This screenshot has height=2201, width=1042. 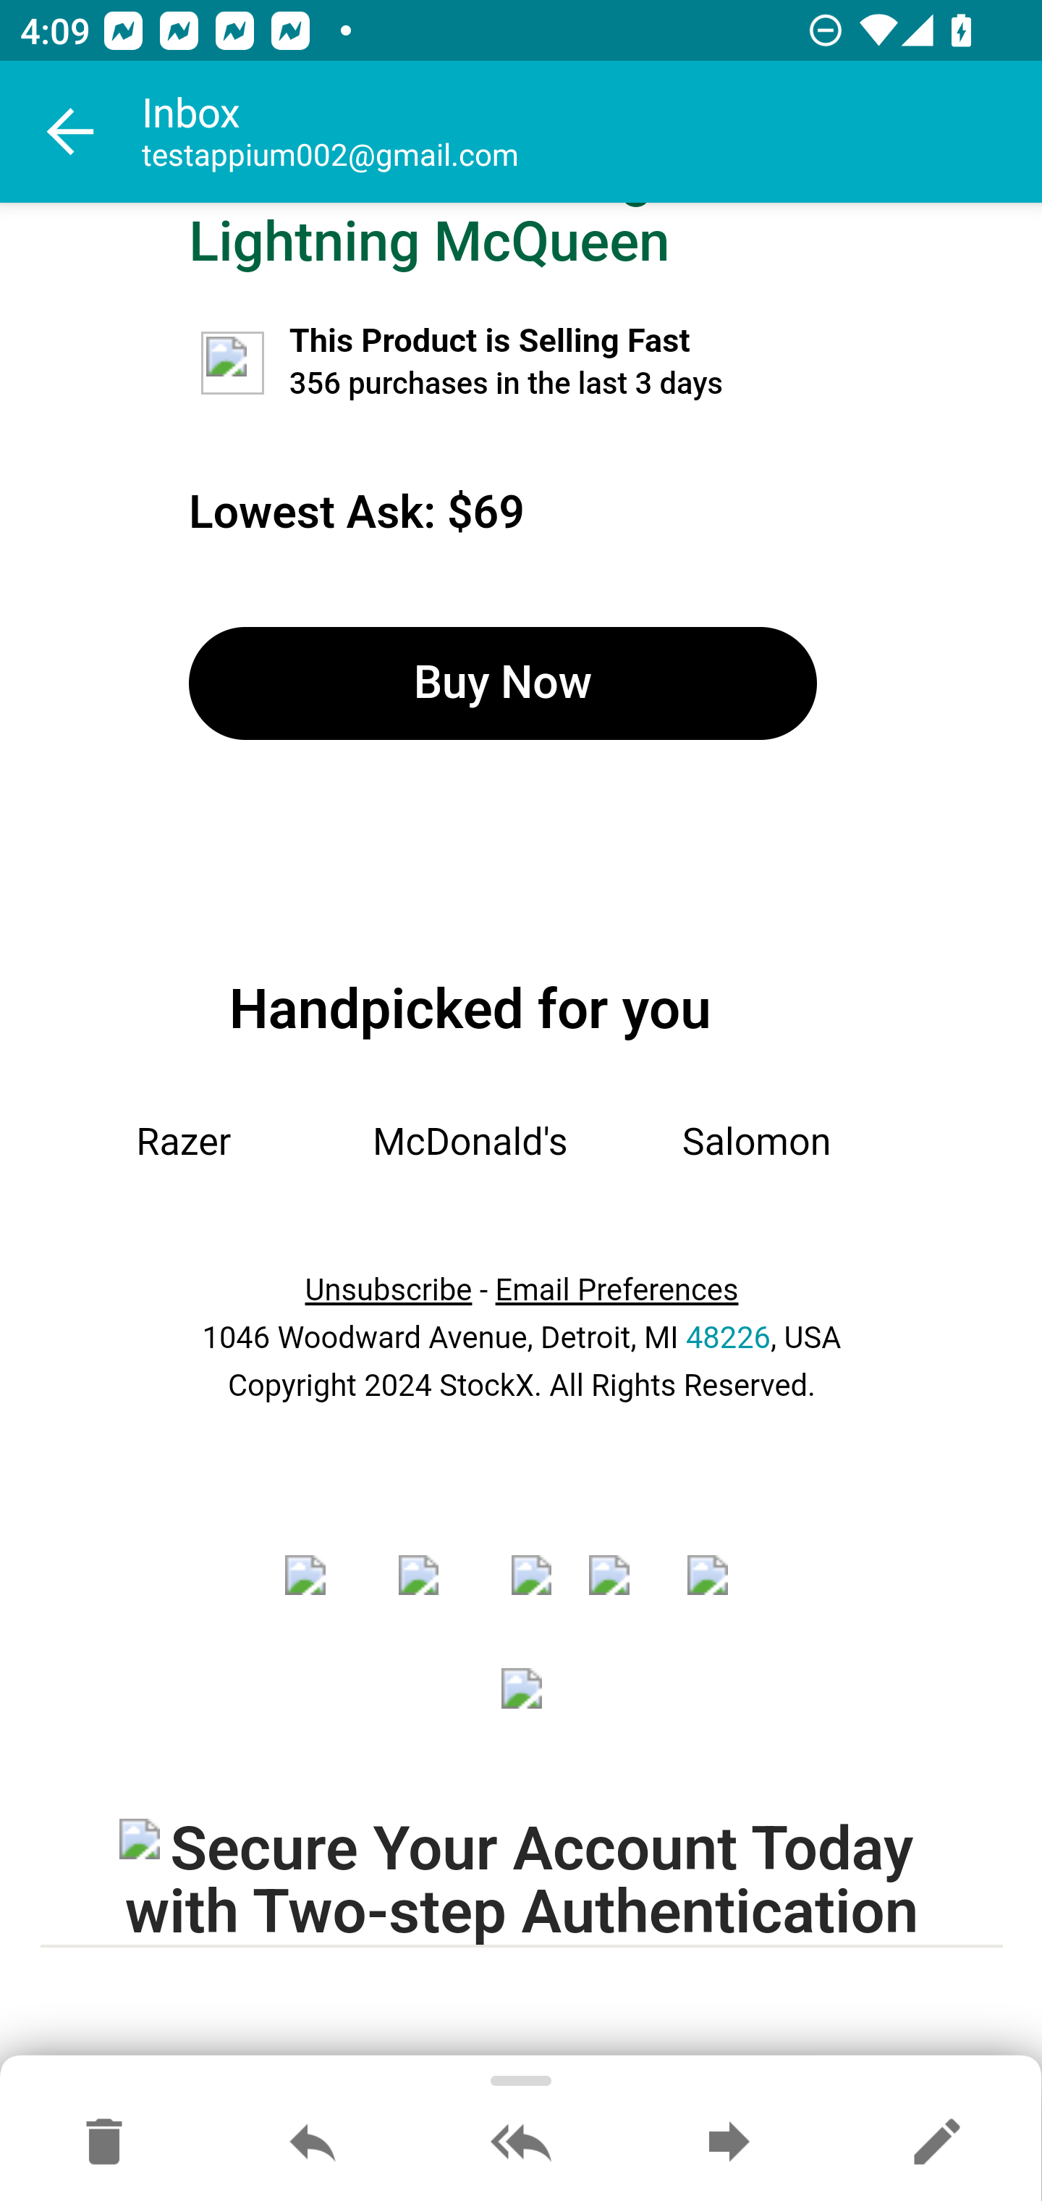 What do you see at coordinates (936, 2143) in the screenshot?
I see `Reply as new` at bounding box center [936, 2143].